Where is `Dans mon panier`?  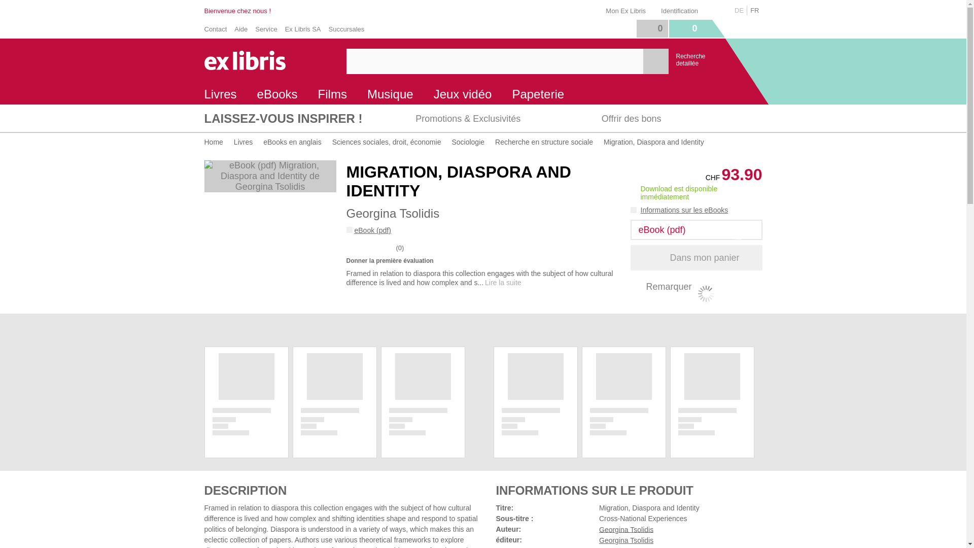
Dans mon panier is located at coordinates (696, 258).